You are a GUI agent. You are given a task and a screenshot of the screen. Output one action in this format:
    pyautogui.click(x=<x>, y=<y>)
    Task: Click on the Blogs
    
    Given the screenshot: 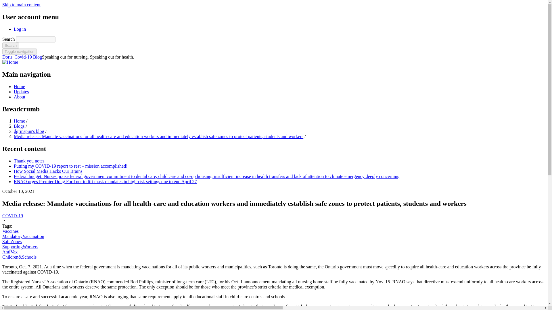 What is the action you would take?
    pyautogui.click(x=19, y=126)
    